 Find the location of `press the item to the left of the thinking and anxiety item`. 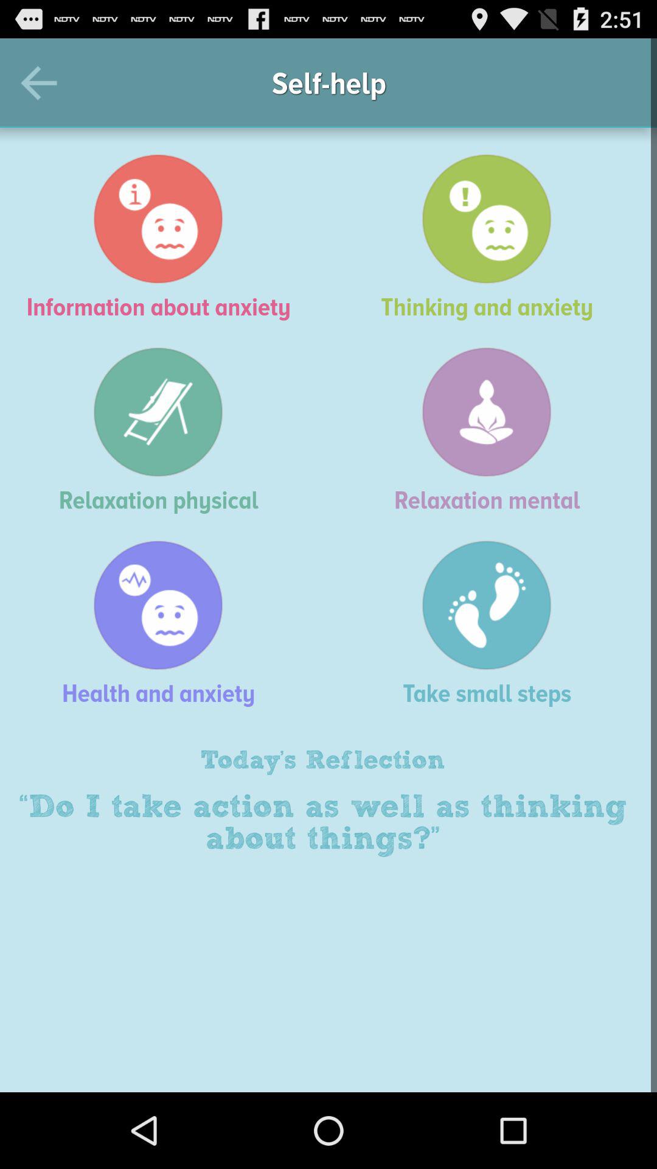

press the item to the left of the thinking and anxiety item is located at coordinates (164, 237).